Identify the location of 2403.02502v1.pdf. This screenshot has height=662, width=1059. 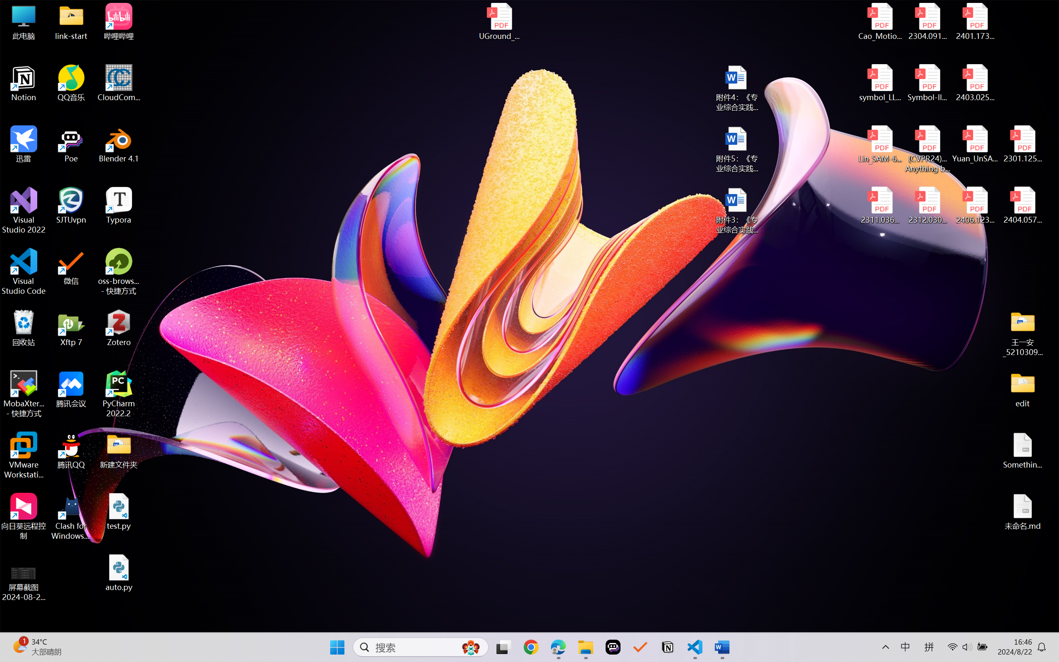
(975, 83).